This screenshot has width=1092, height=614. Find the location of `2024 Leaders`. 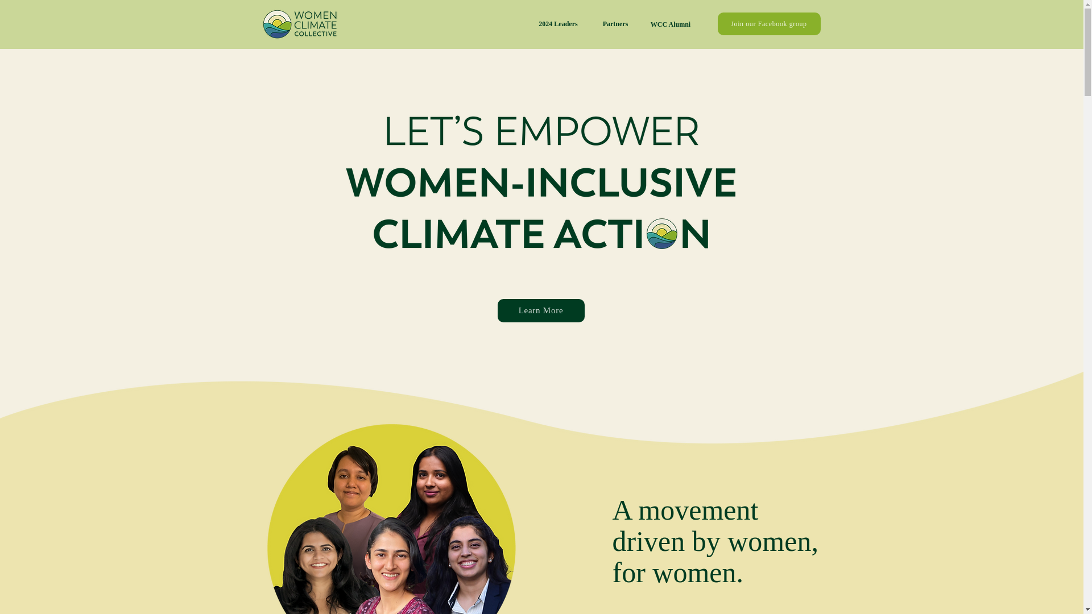

2024 Leaders is located at coordinates (559, 23).